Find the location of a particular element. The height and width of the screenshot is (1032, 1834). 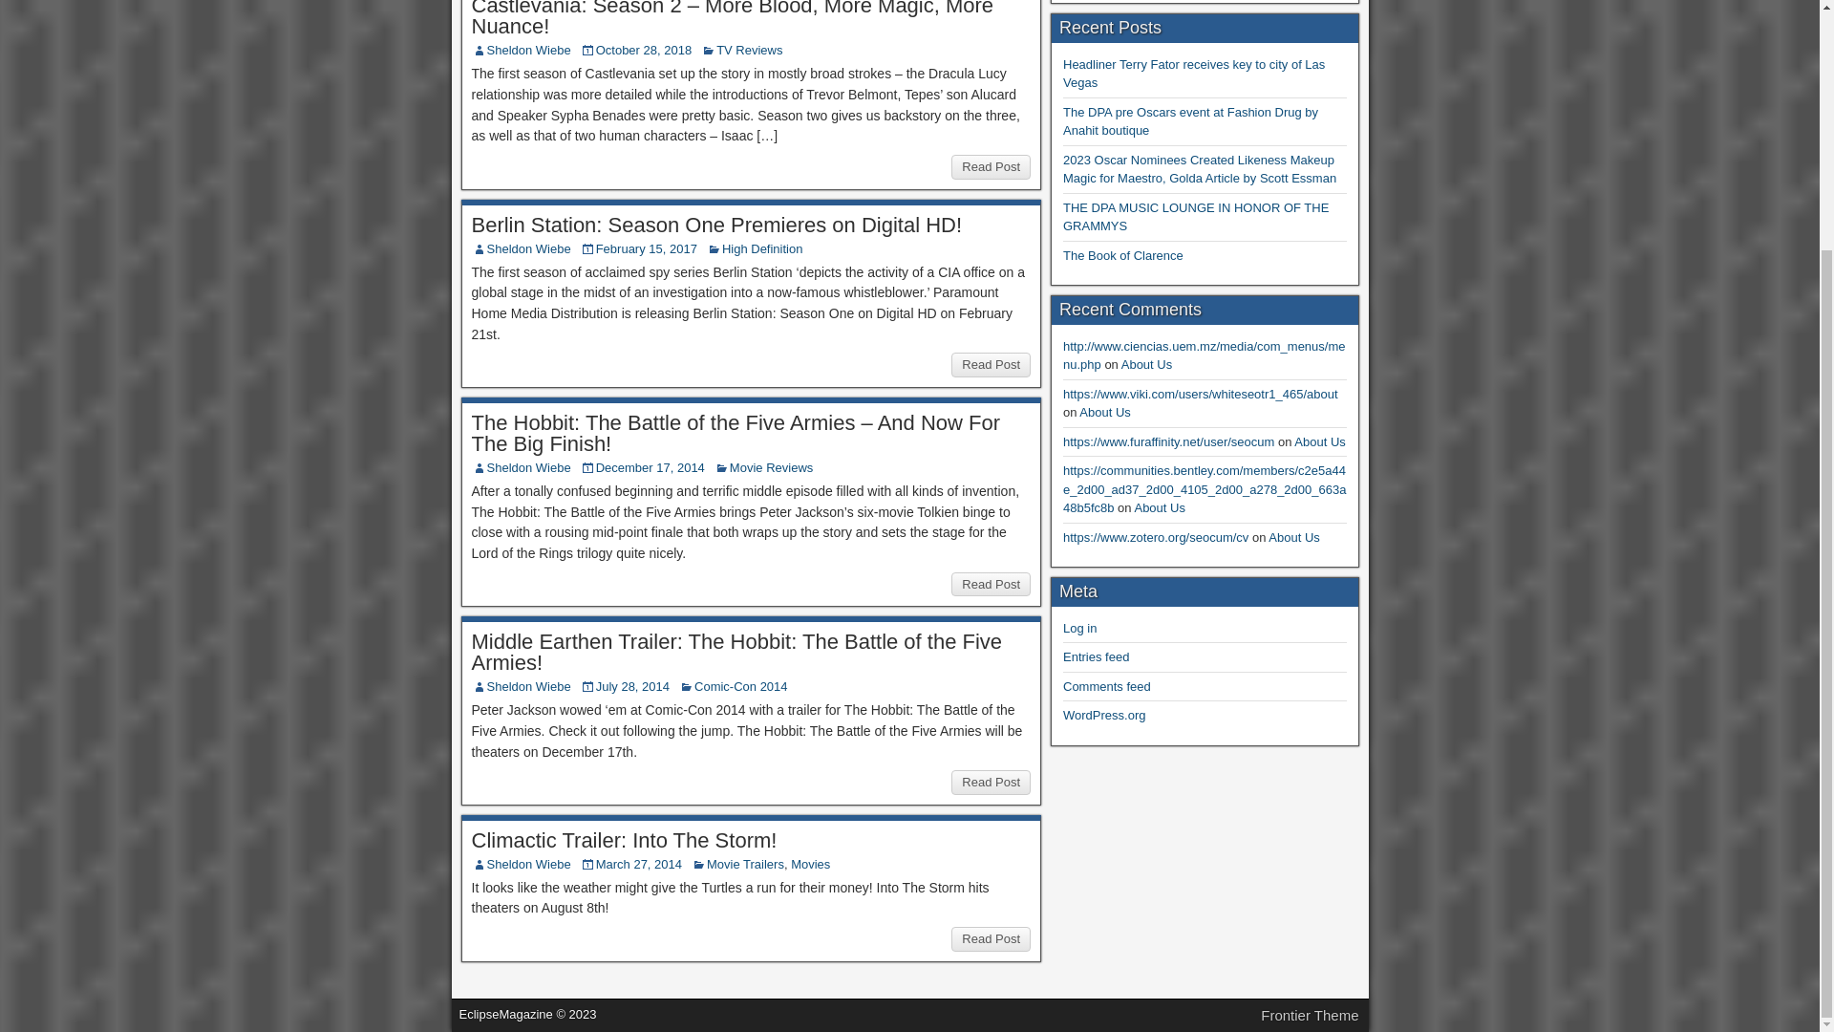

Movies is located at coordinates (810, 864).